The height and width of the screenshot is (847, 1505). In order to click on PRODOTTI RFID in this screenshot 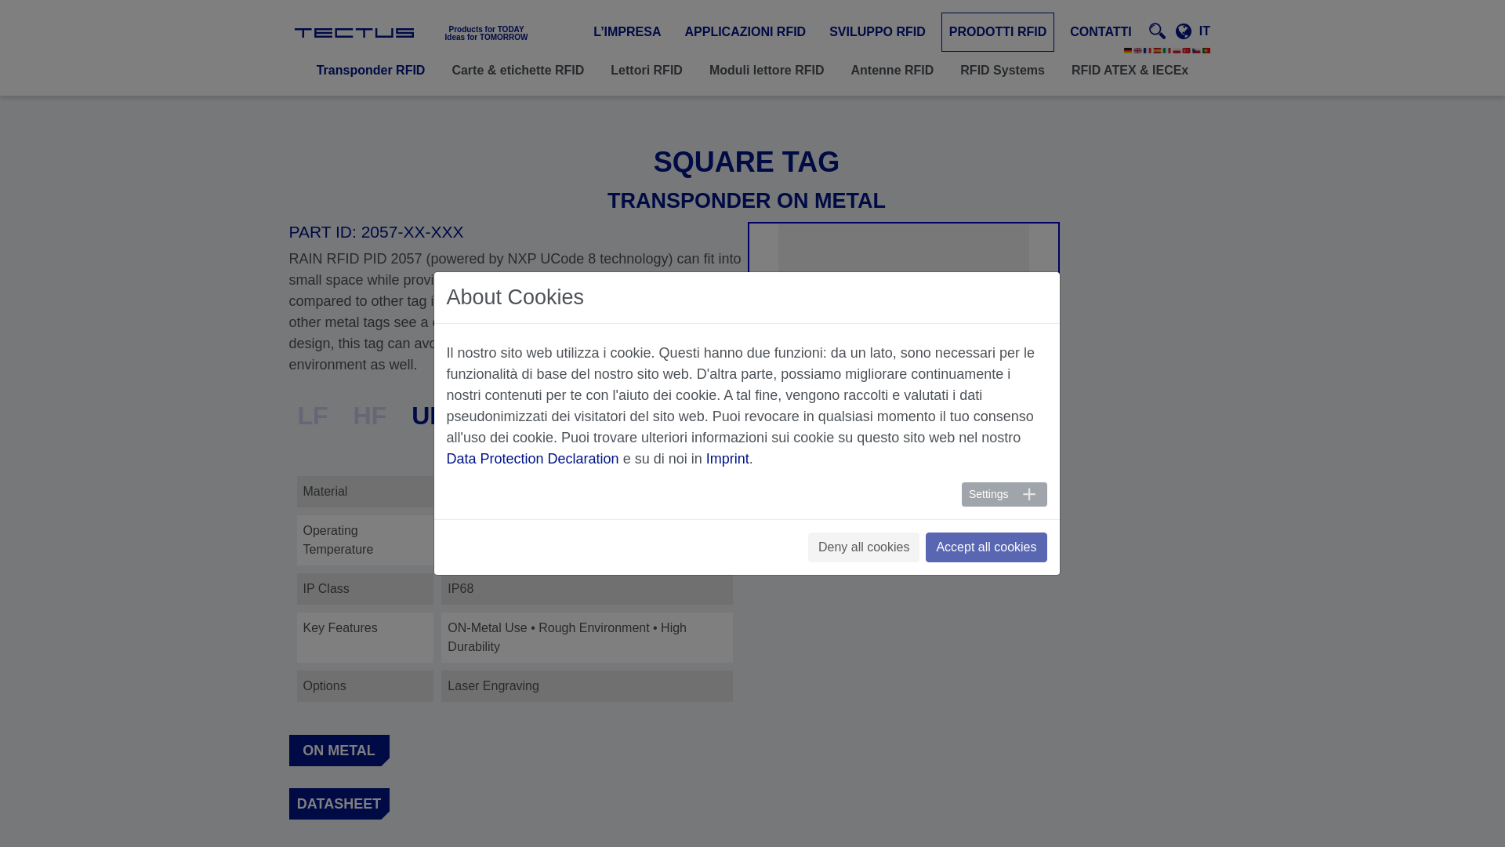, I will do `click(998, 31)`.